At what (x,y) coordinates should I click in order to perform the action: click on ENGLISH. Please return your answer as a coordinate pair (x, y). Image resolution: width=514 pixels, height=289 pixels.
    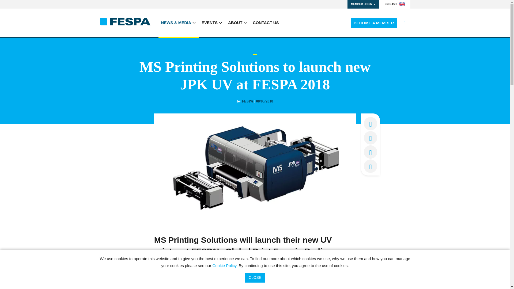
    Looking at the image, I should click on (395, 4).